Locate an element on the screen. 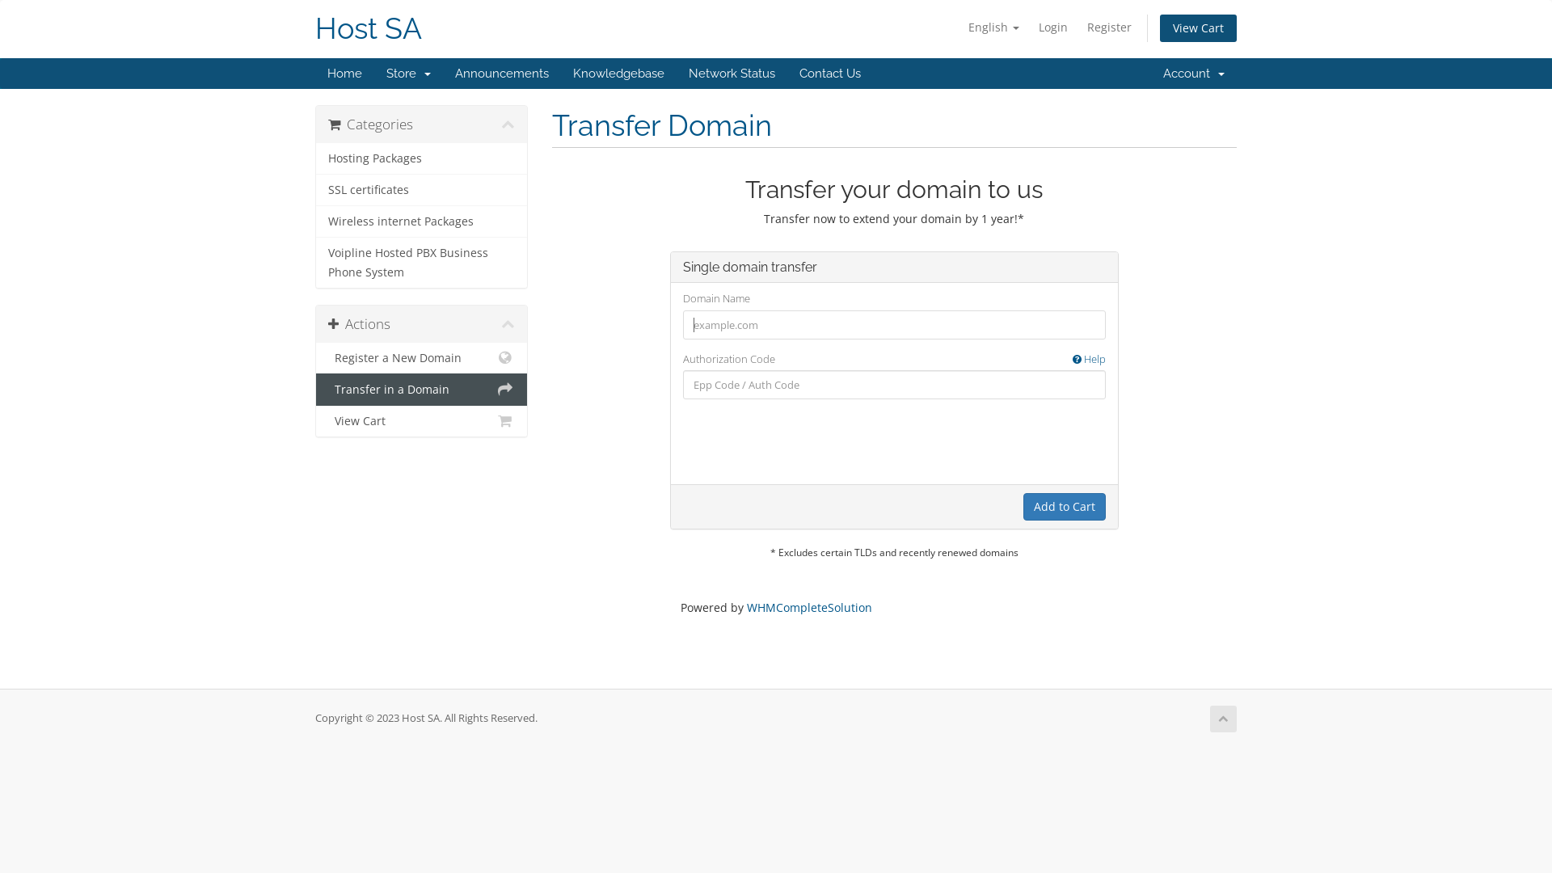 The width and height of the screenshot is (1552, 873). Knowledgebase is located at coordinates (619, 74).